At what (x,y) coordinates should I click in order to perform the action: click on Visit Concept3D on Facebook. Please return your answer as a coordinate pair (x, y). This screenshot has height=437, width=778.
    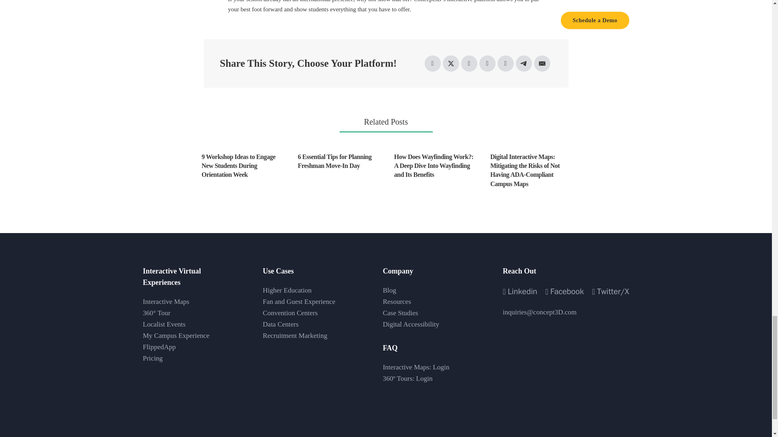
    Looking at the image, I should click on (564, 291).